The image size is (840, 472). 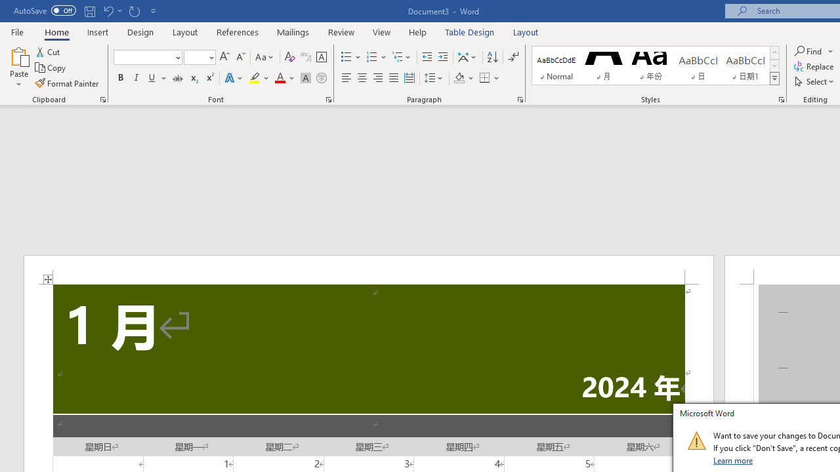 What do you see at coordinates (234, 79) in the screenshot?
I see `Text Effects and Typography` at bounding box center [234, 79].